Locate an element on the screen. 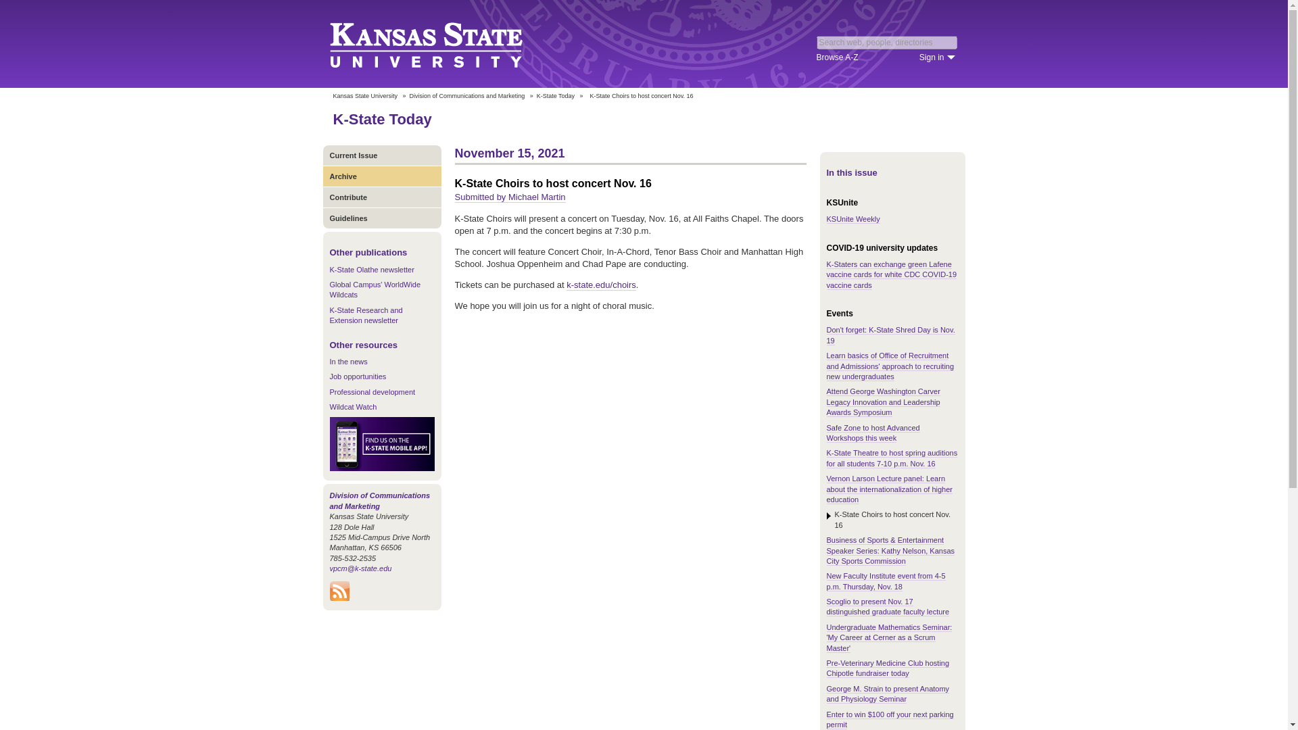 The height and width of the screenshot is (730, 1298). K-State Today is located at coordinates (556, 96).